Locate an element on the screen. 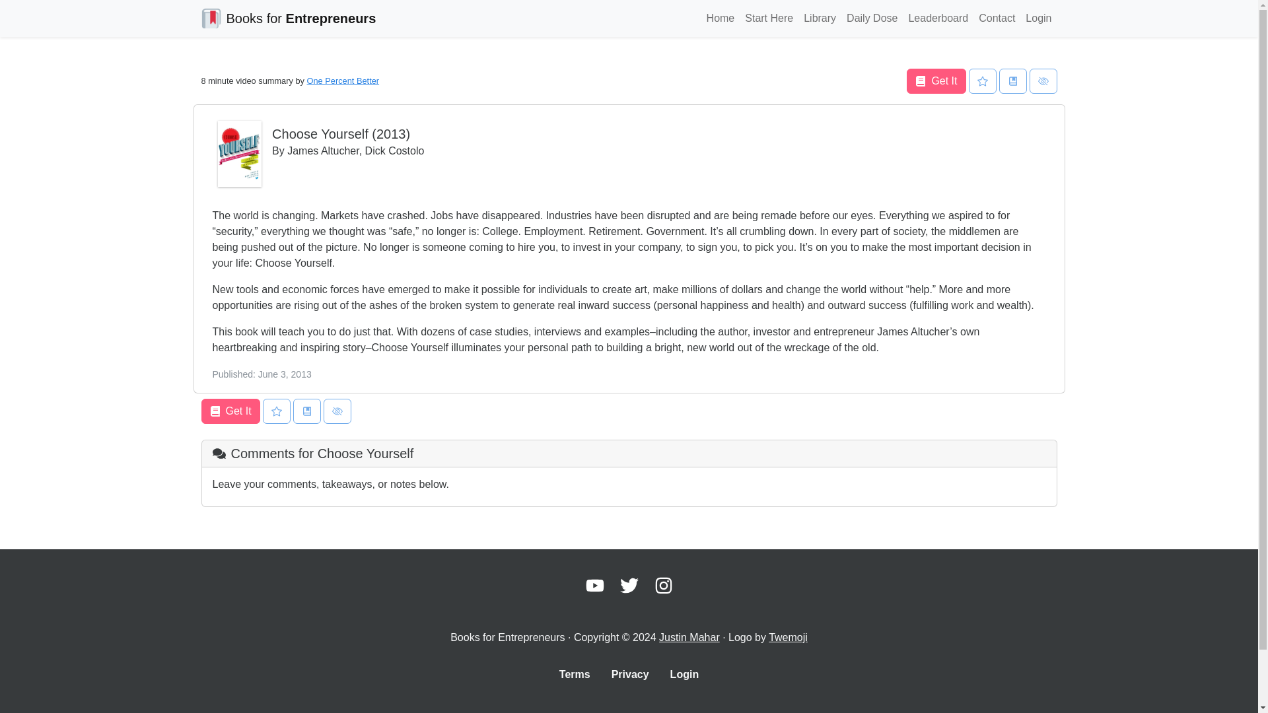 Image resolution: width=1268 pixels, height=713 pixels. Get It is located at coordinates (935, 81).